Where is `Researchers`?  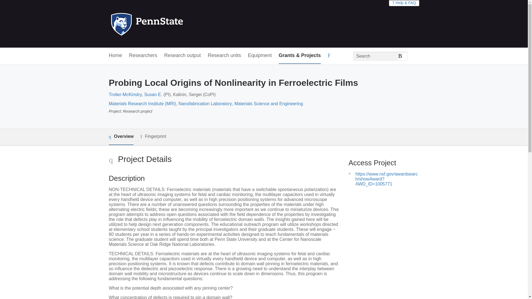
Researchers is located at coordinates (143, 56).